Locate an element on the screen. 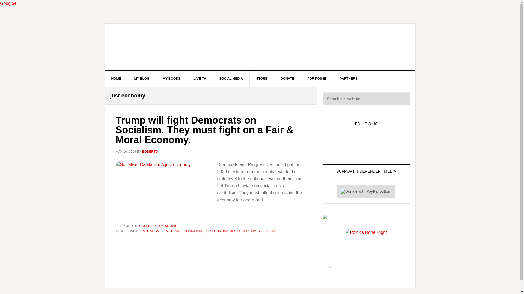  COFFEE PARTY SHOWS is located at coordinates (158, 225).